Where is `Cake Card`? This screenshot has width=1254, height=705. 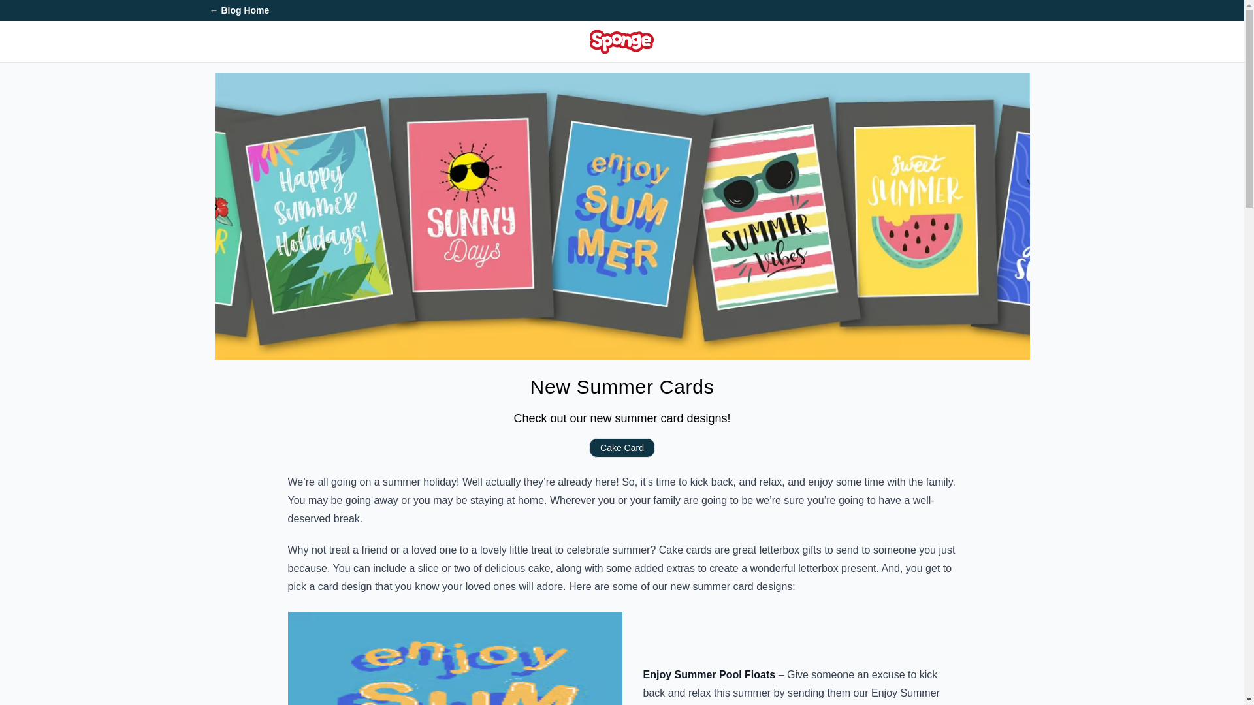
Cake Card is located at coordinates (622, 448).